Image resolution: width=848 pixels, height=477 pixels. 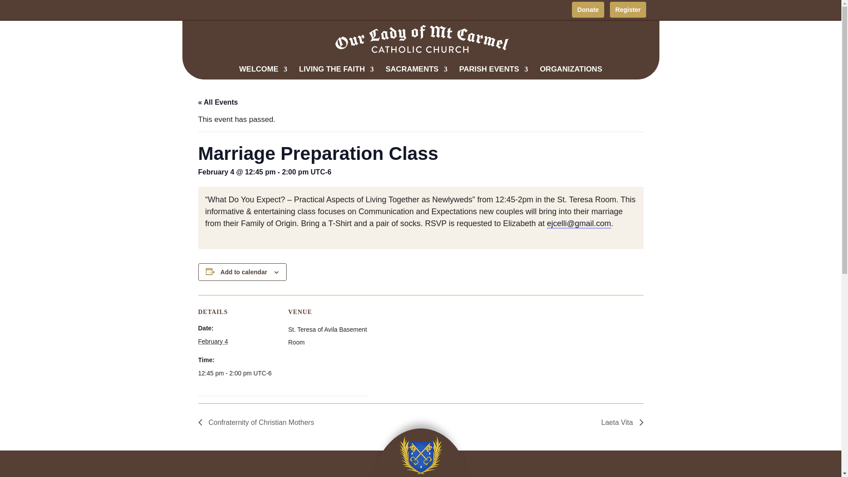 What do you see at coordinates (494, 73) in the screenshot?
I see `PARISH EVENTS` at bounding box center [494, 73].